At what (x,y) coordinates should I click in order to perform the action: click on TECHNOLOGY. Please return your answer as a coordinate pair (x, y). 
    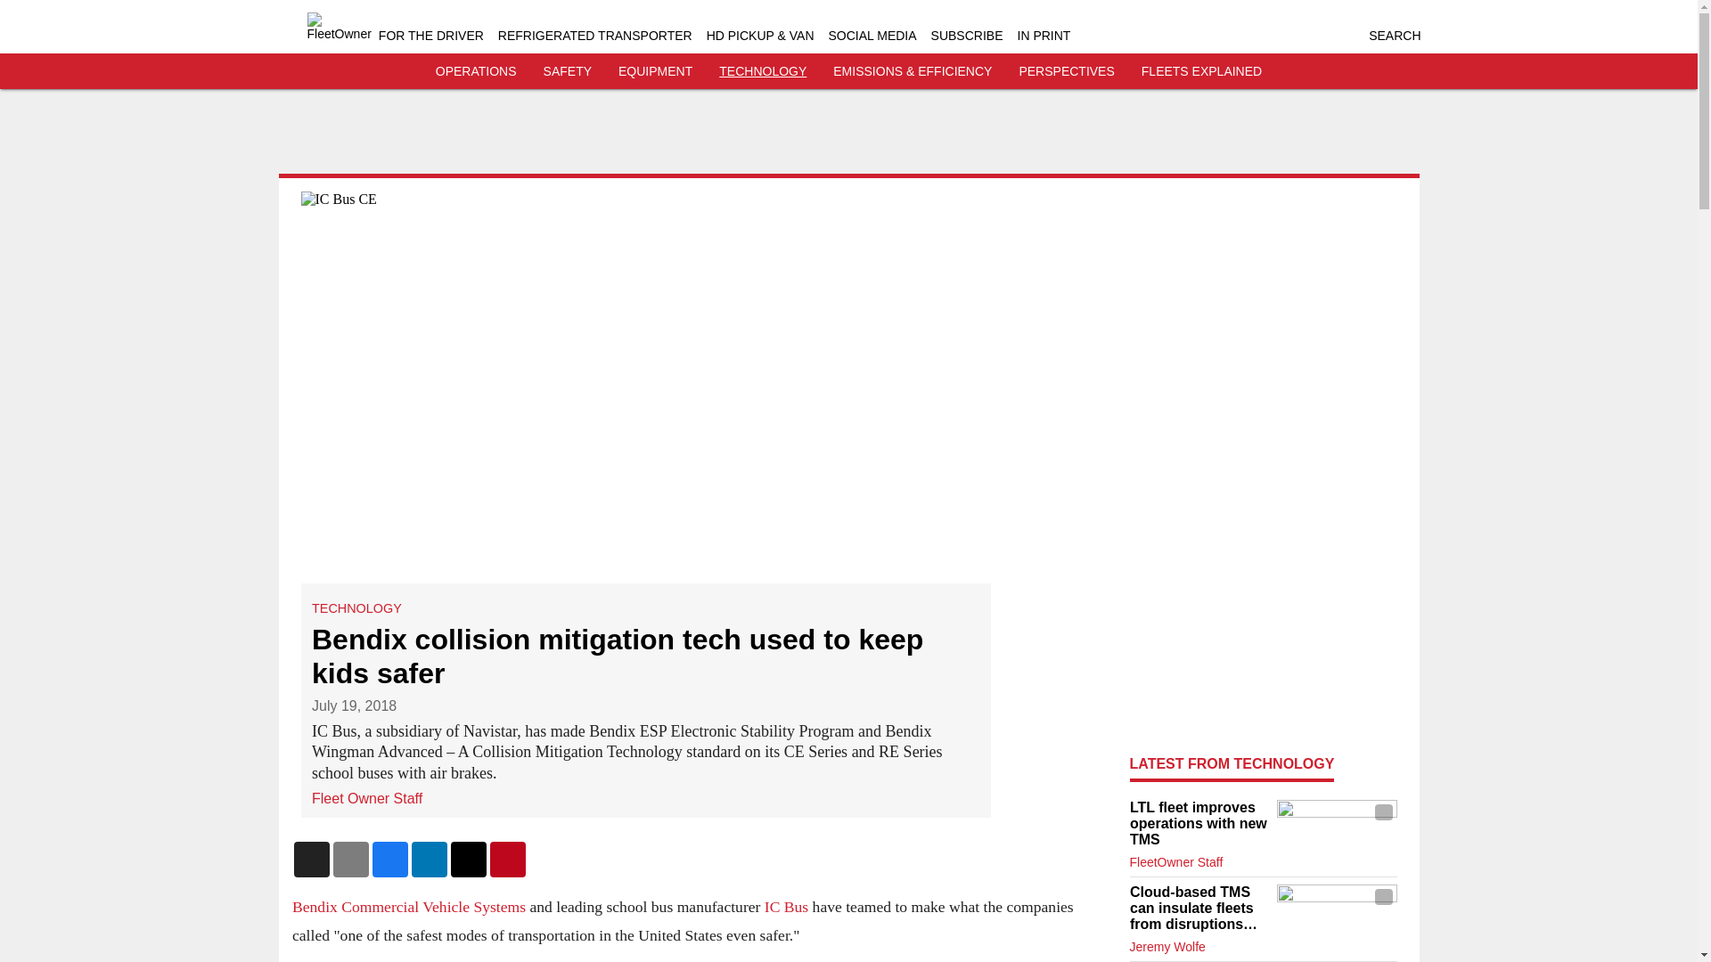
    Looking at the image, I should click on (762, 71).